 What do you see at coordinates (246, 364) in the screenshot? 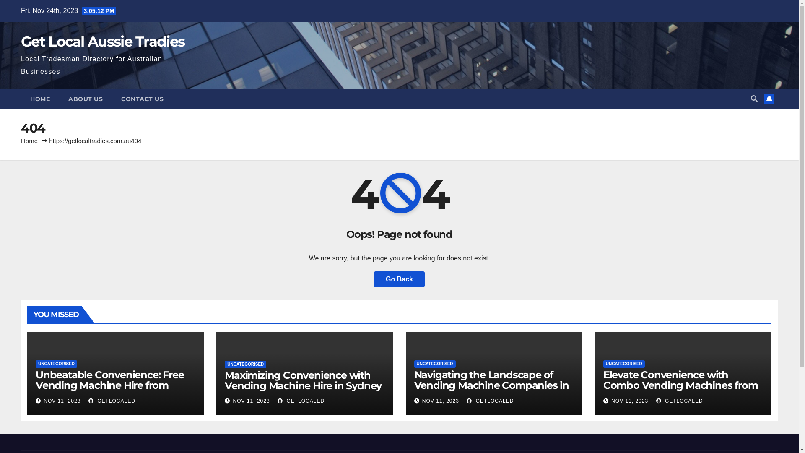
I see `UNCATEGORISED` at bounding box center [246, 364].